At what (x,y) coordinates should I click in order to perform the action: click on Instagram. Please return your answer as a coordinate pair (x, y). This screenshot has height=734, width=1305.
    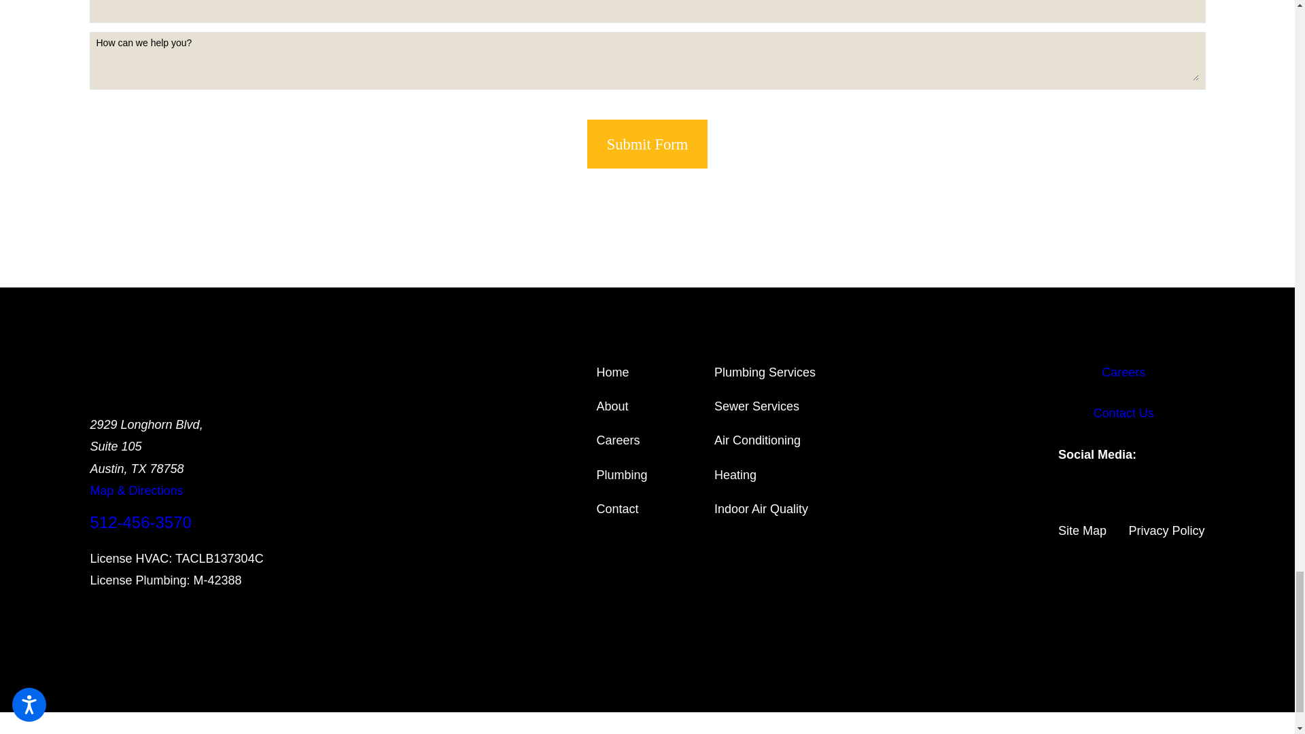
    Looking at the image, I should click on (1085, 502).